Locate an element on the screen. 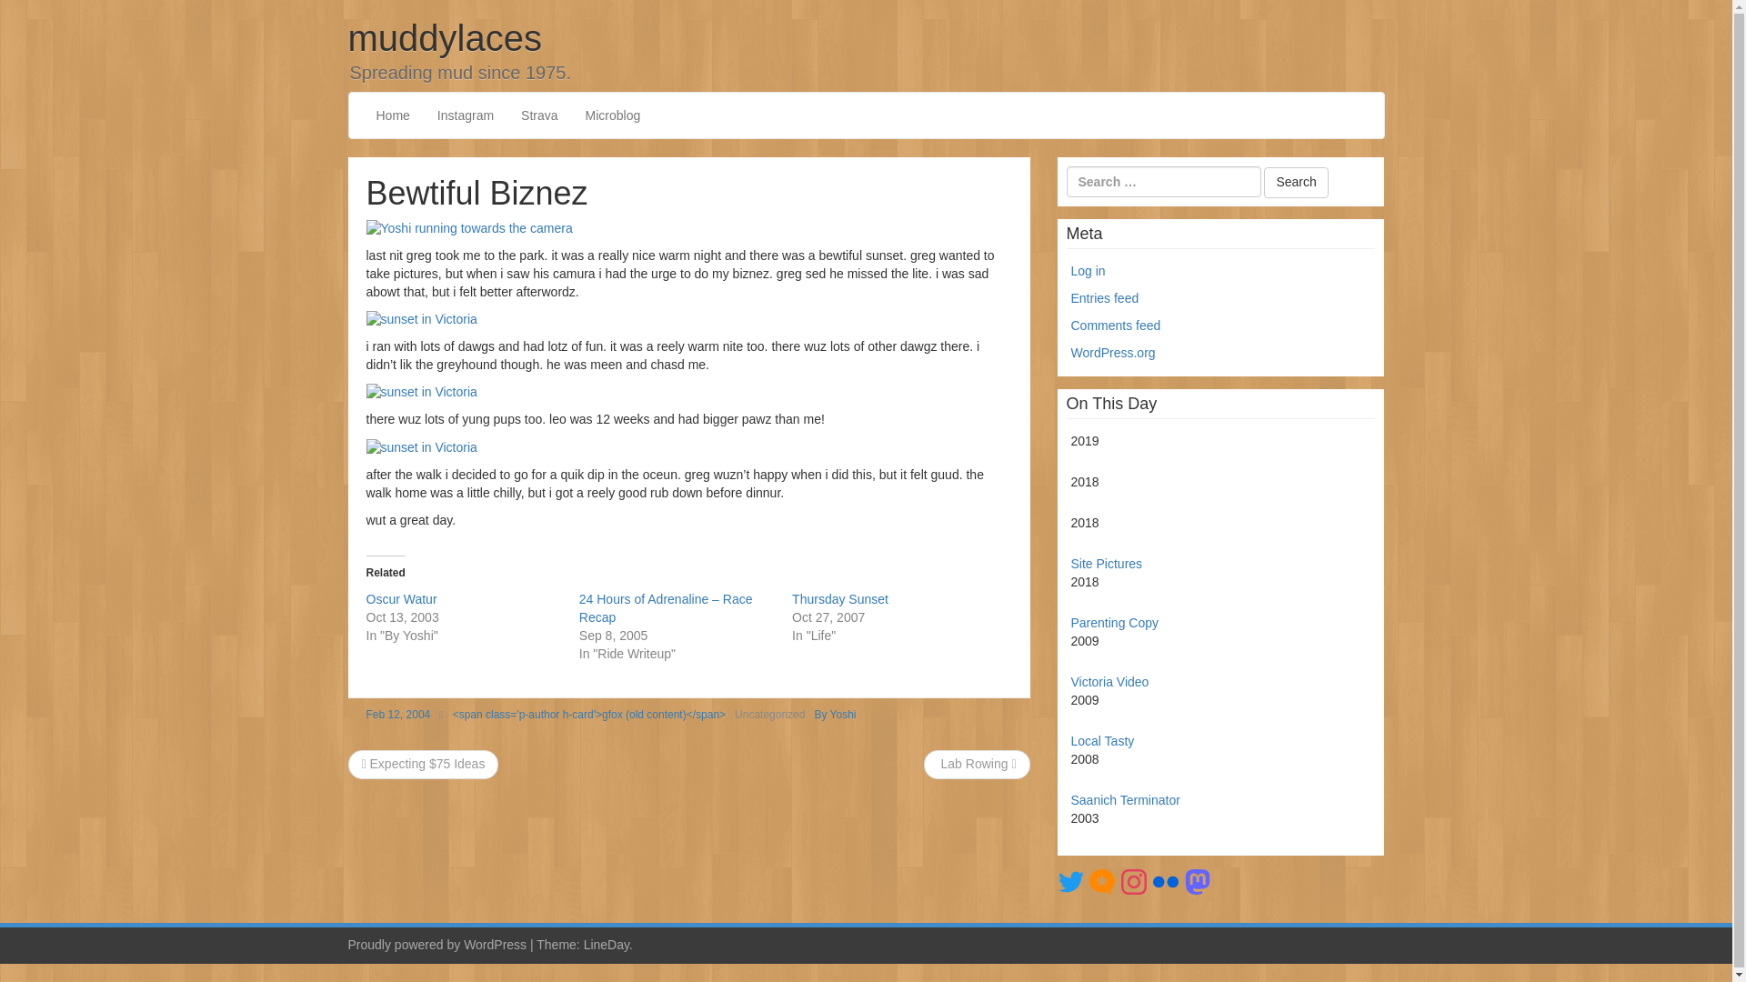  Local Tasty is located at coordinates (1103, 740).